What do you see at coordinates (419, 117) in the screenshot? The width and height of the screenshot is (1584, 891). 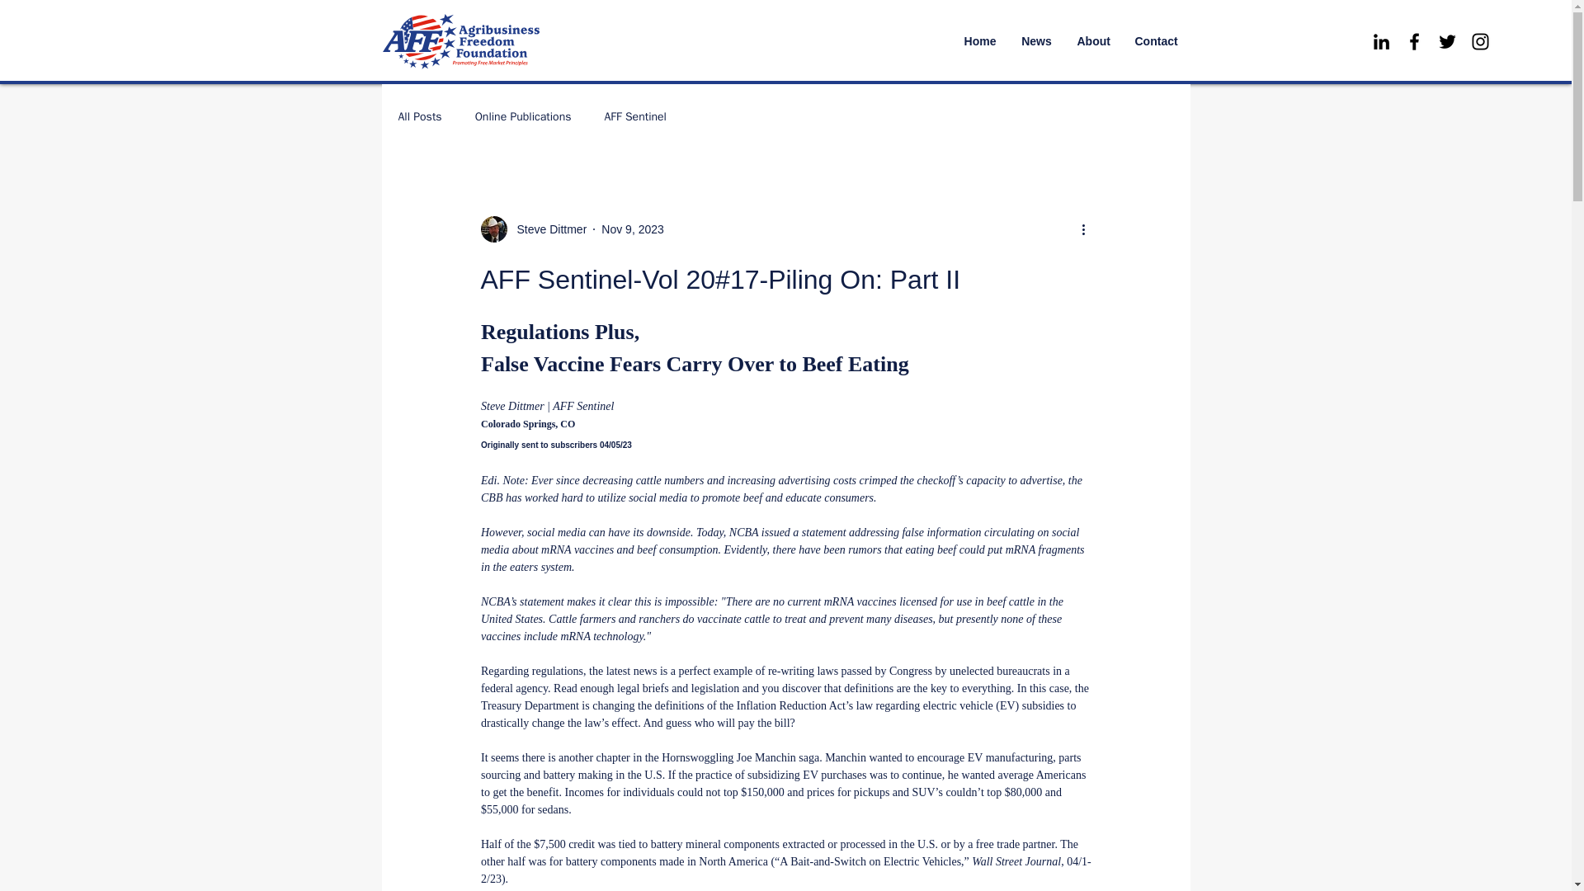 I see `All Posts` at bounding box center [419, 117].